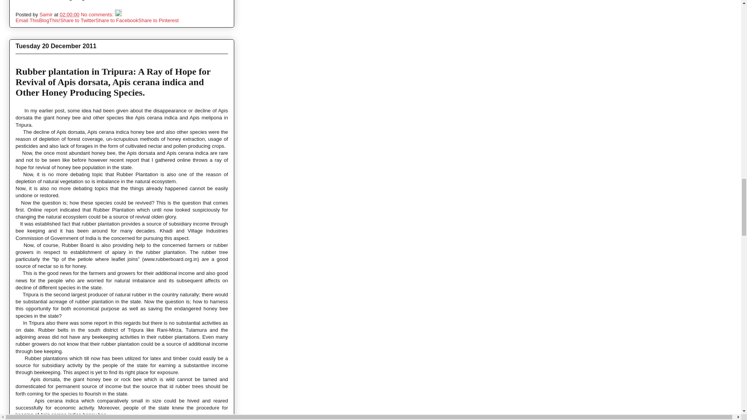 This screenshot has height=420, width=747. Describe the element at coordinates (49, 20) in the screenshot. I see `BlogThis!` at that location.